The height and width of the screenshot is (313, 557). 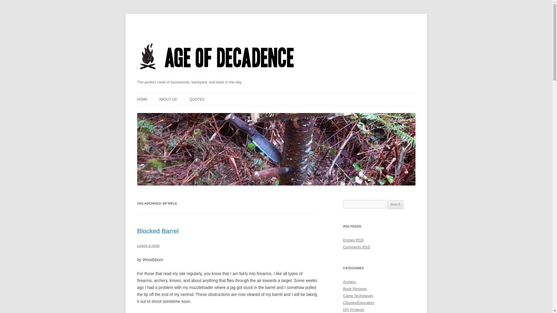 What do you see at coordinates (290, 94) in the screenshot?
I see `Skip to content` at bounding box center [290, 94].